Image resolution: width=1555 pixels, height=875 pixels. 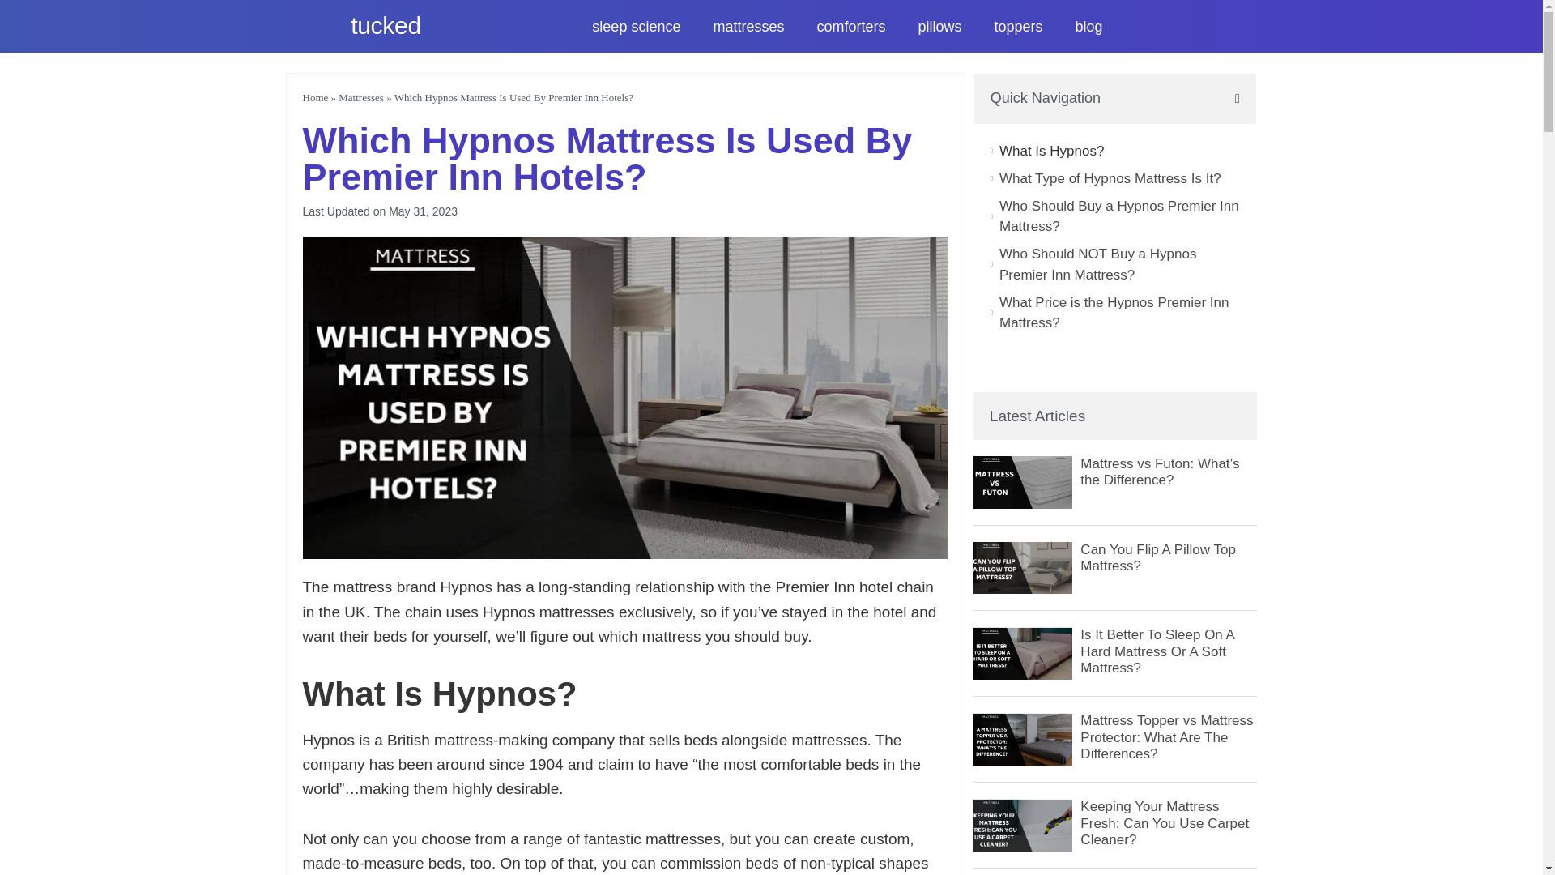 What do you see at coordinates (1165, 823) in the screenshot?
I see `Keeping Your Mattress Fresh: Can You Use Carpet Cleaner?` at bounding box center [1165, 823].